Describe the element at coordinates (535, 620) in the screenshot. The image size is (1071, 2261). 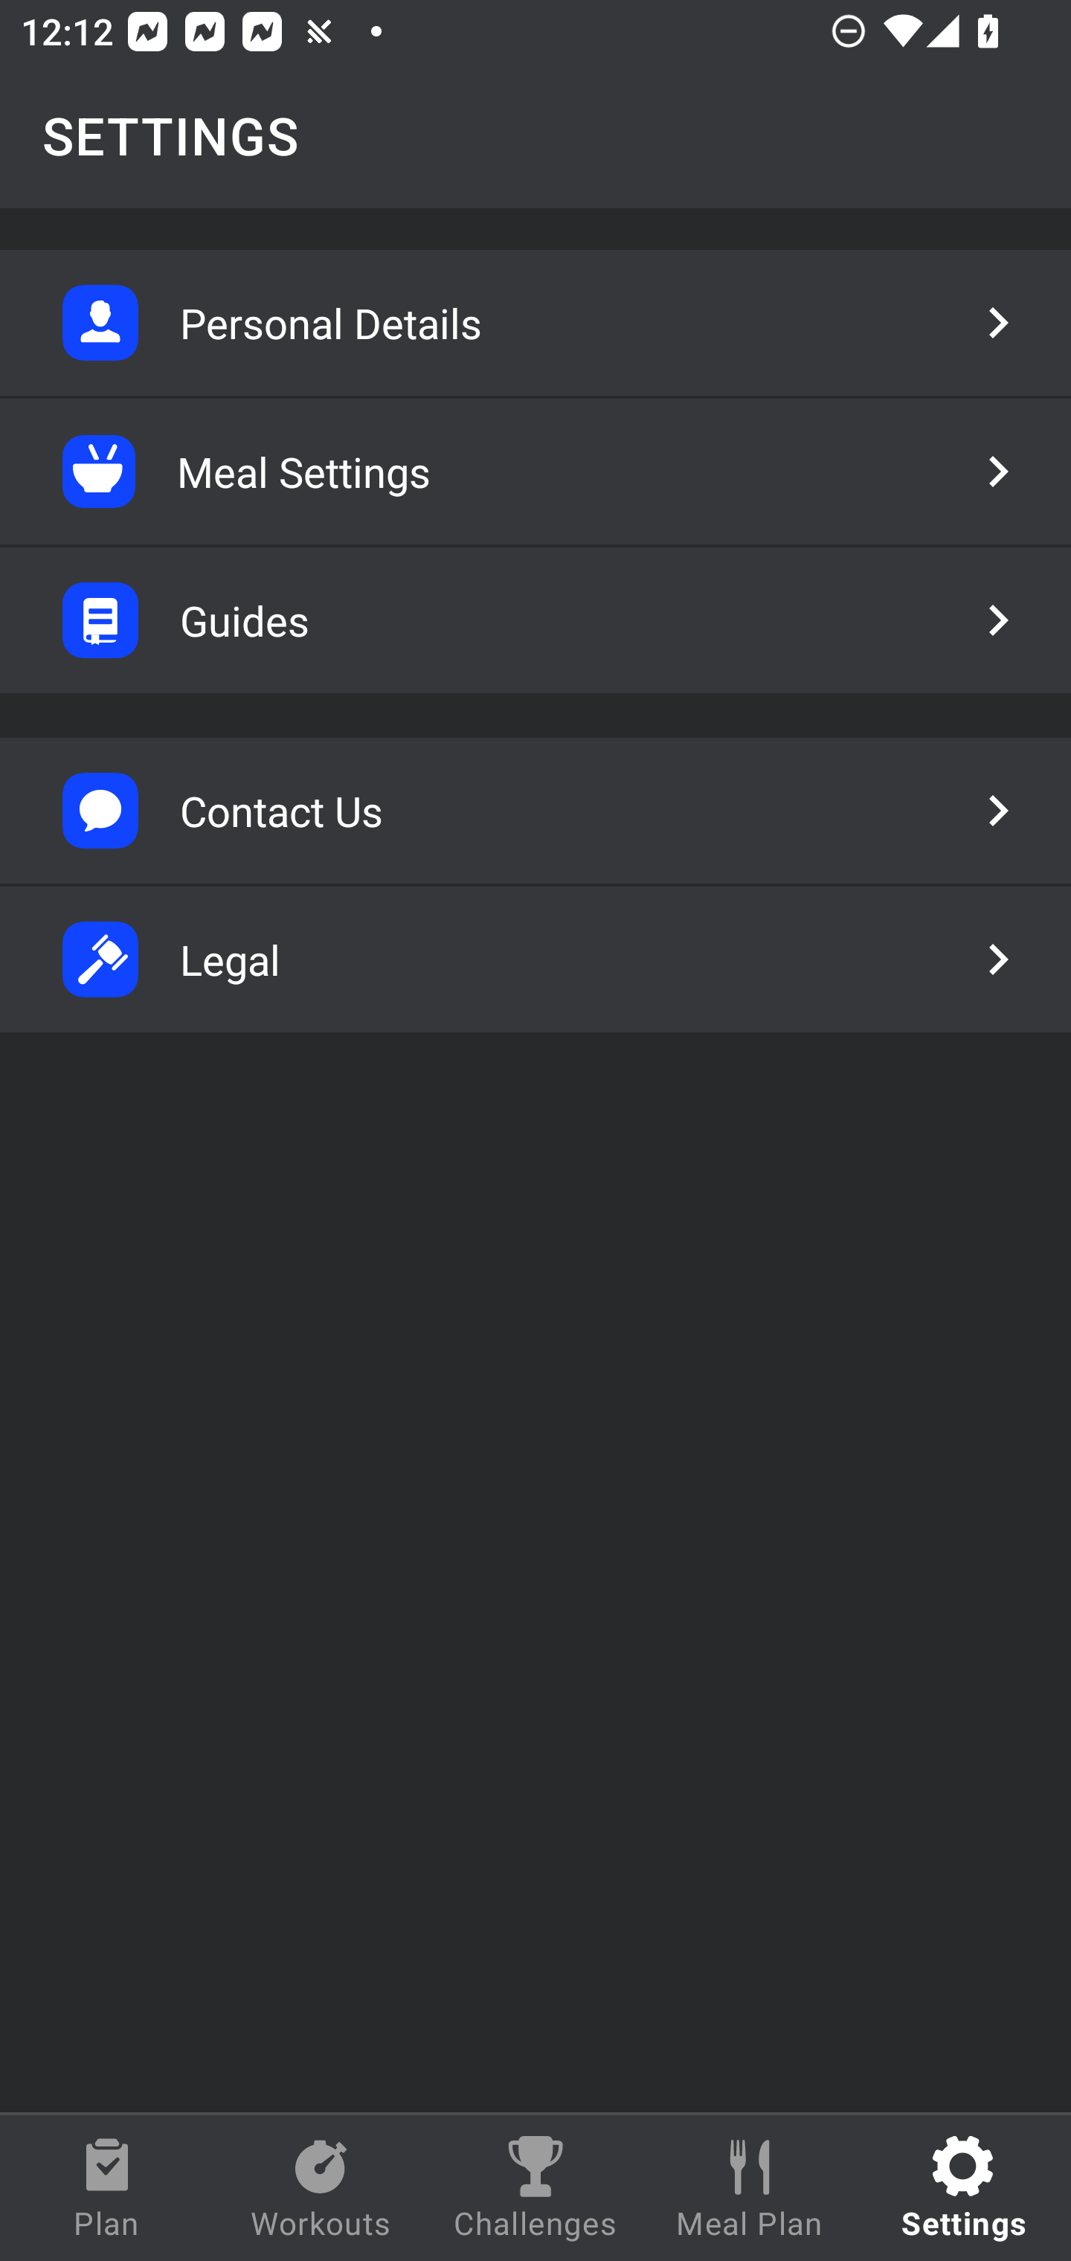
I see `Guides` at that location.